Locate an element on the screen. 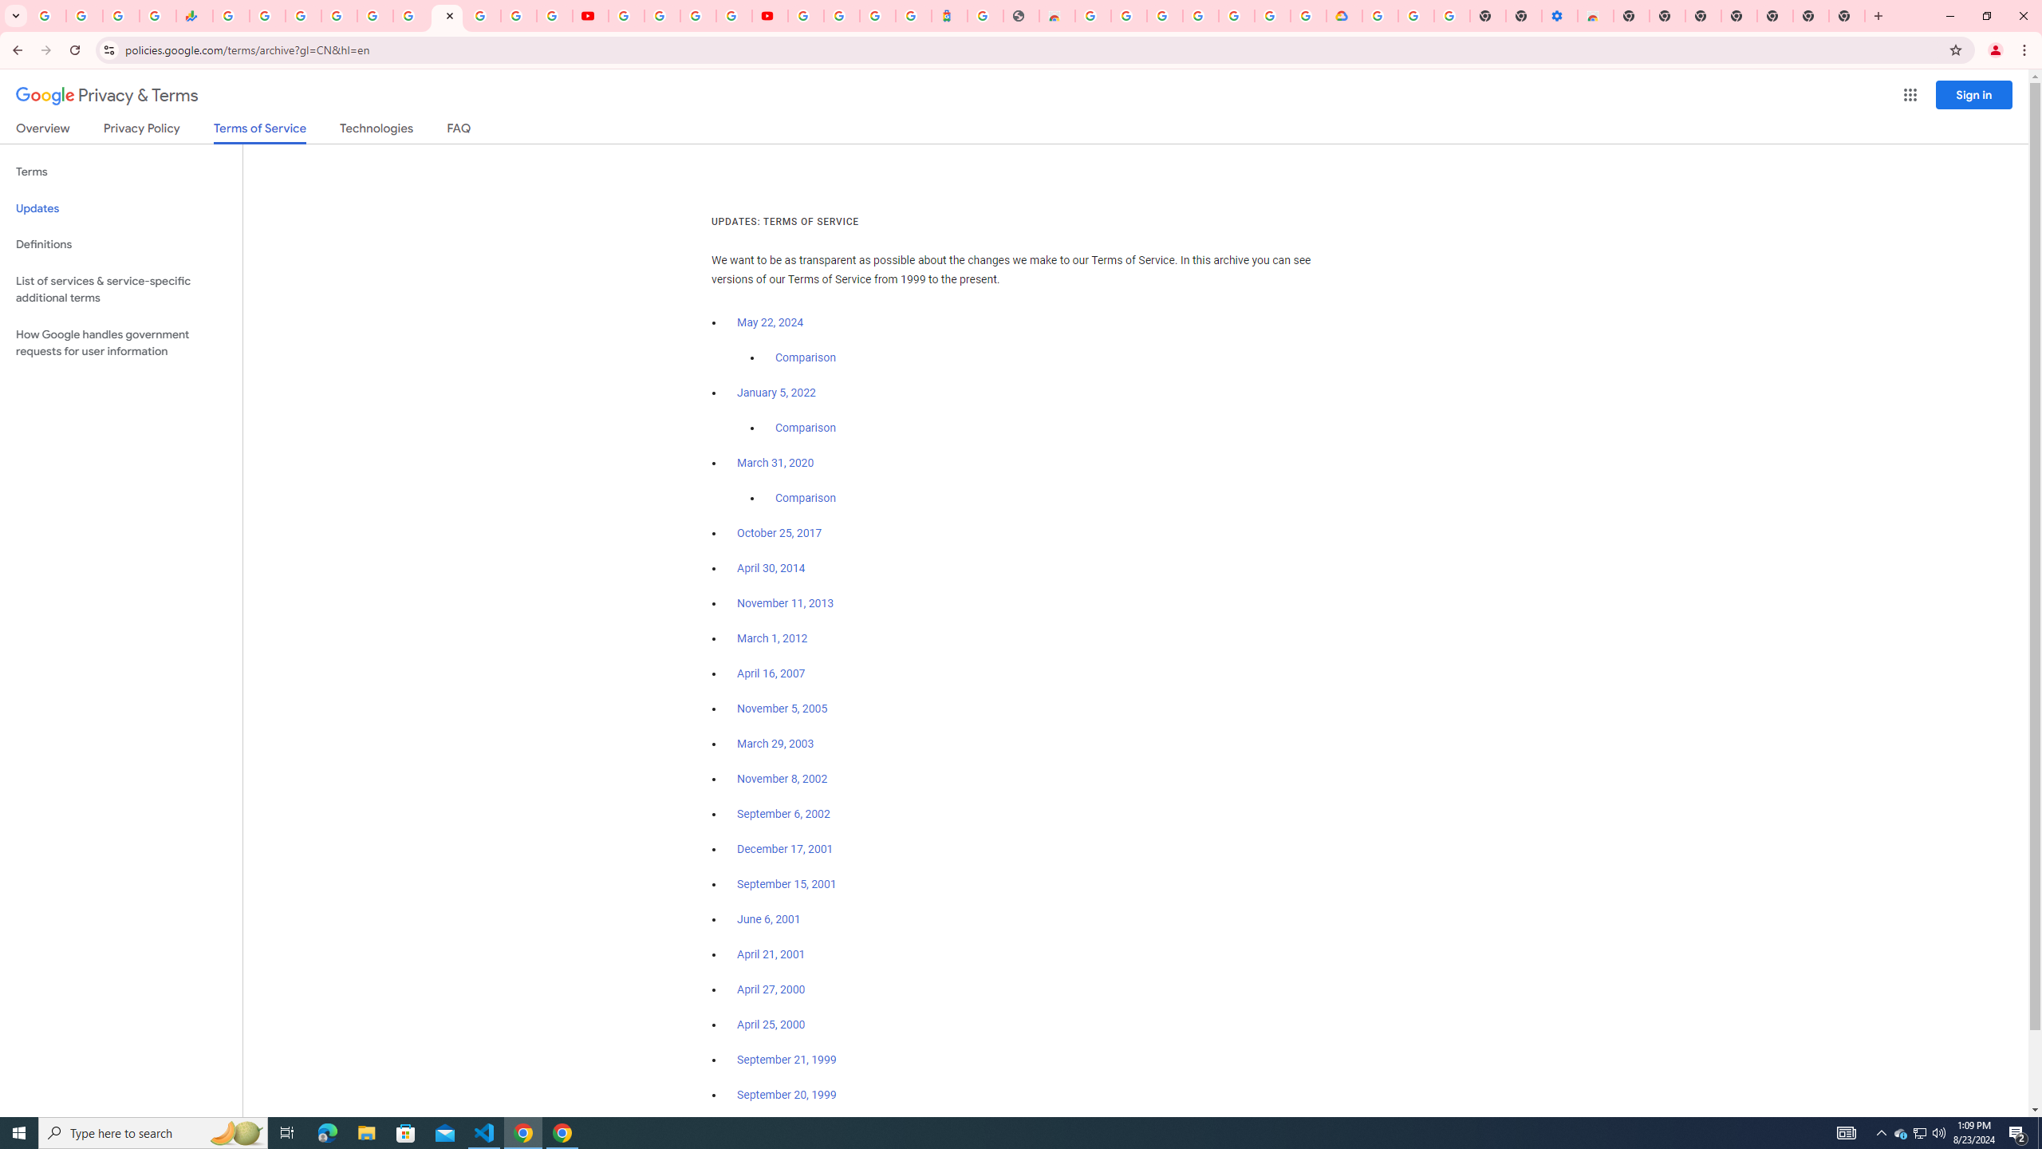 The image size is (2042, 1149). YouTube is located at coordinates (591, 16).